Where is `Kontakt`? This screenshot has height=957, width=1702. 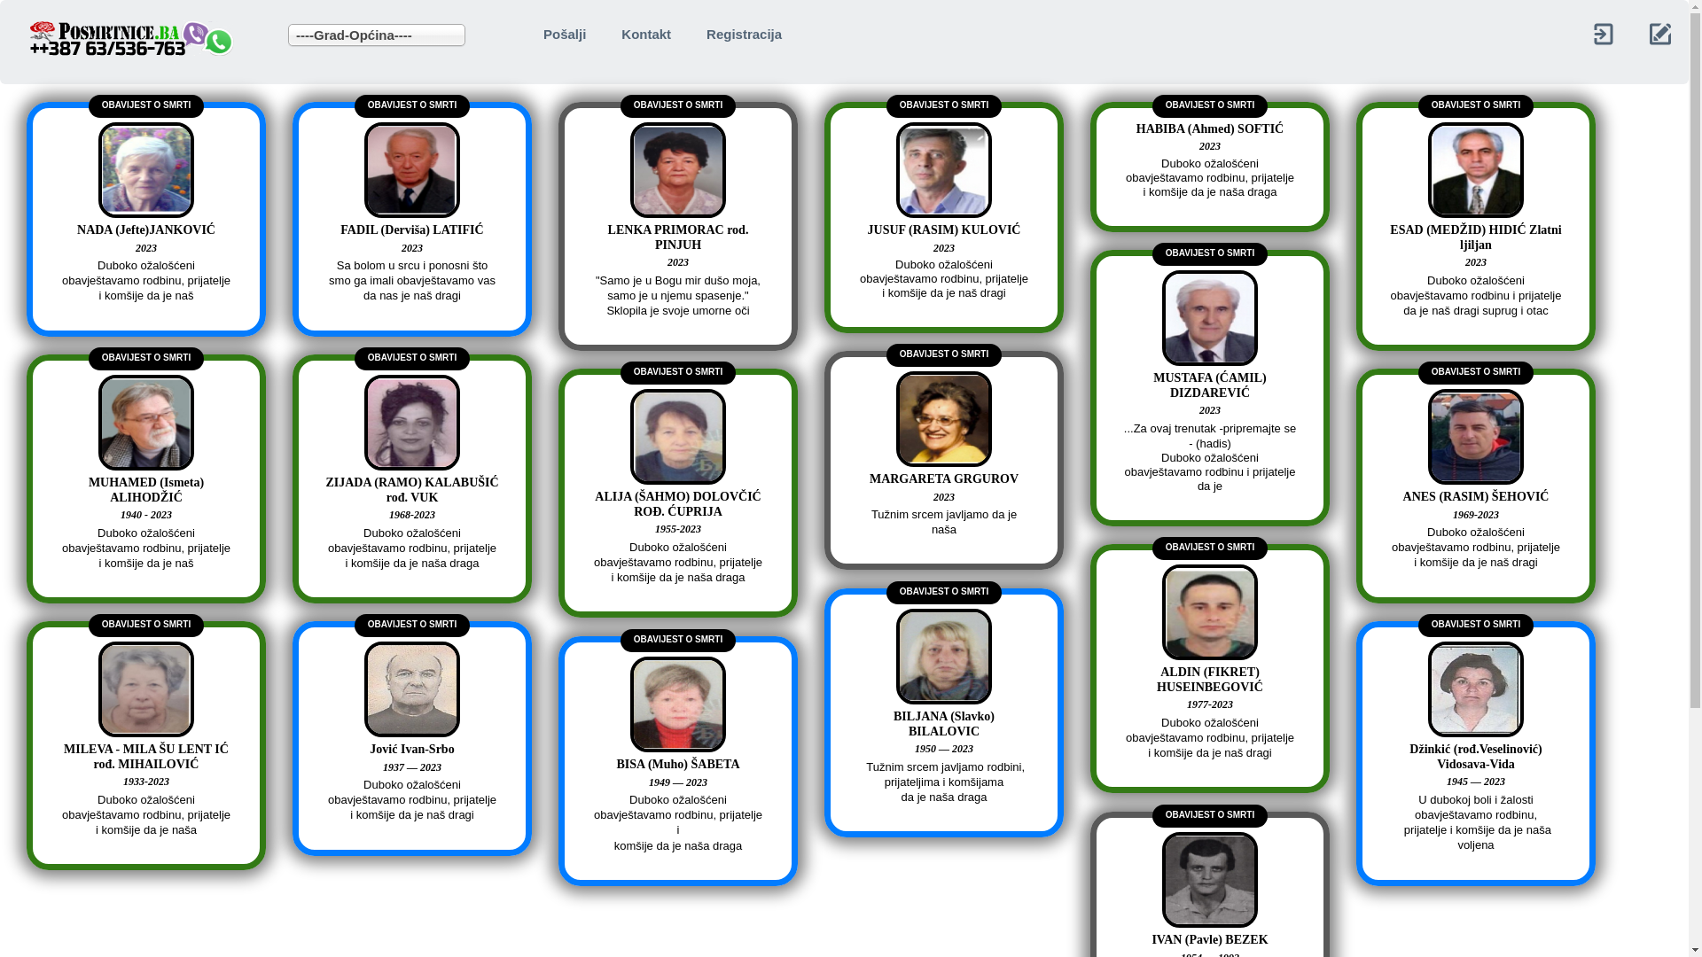 Kontakt is located at coordinates (646, 34).